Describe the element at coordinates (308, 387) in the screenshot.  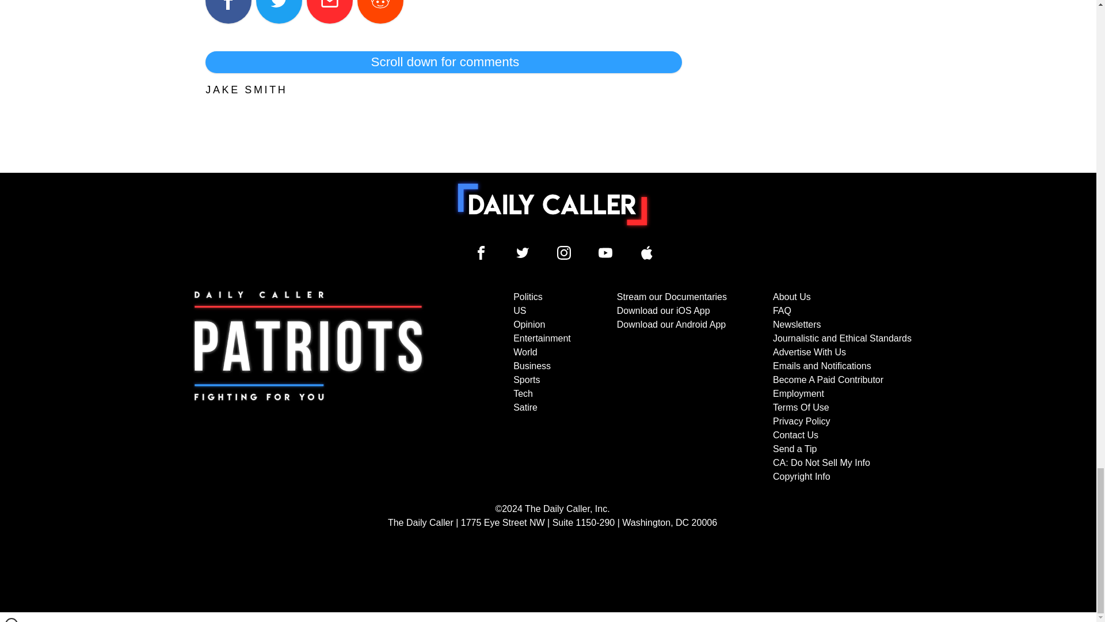
I see `Subscribe to The Daily Caller` at that location.